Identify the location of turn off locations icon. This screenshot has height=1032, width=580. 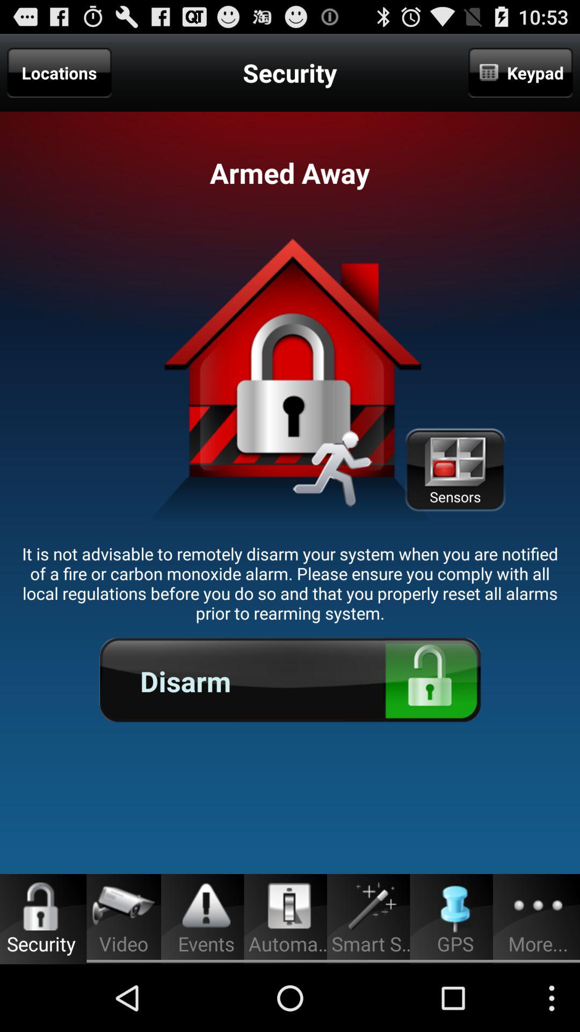
(59, 73).